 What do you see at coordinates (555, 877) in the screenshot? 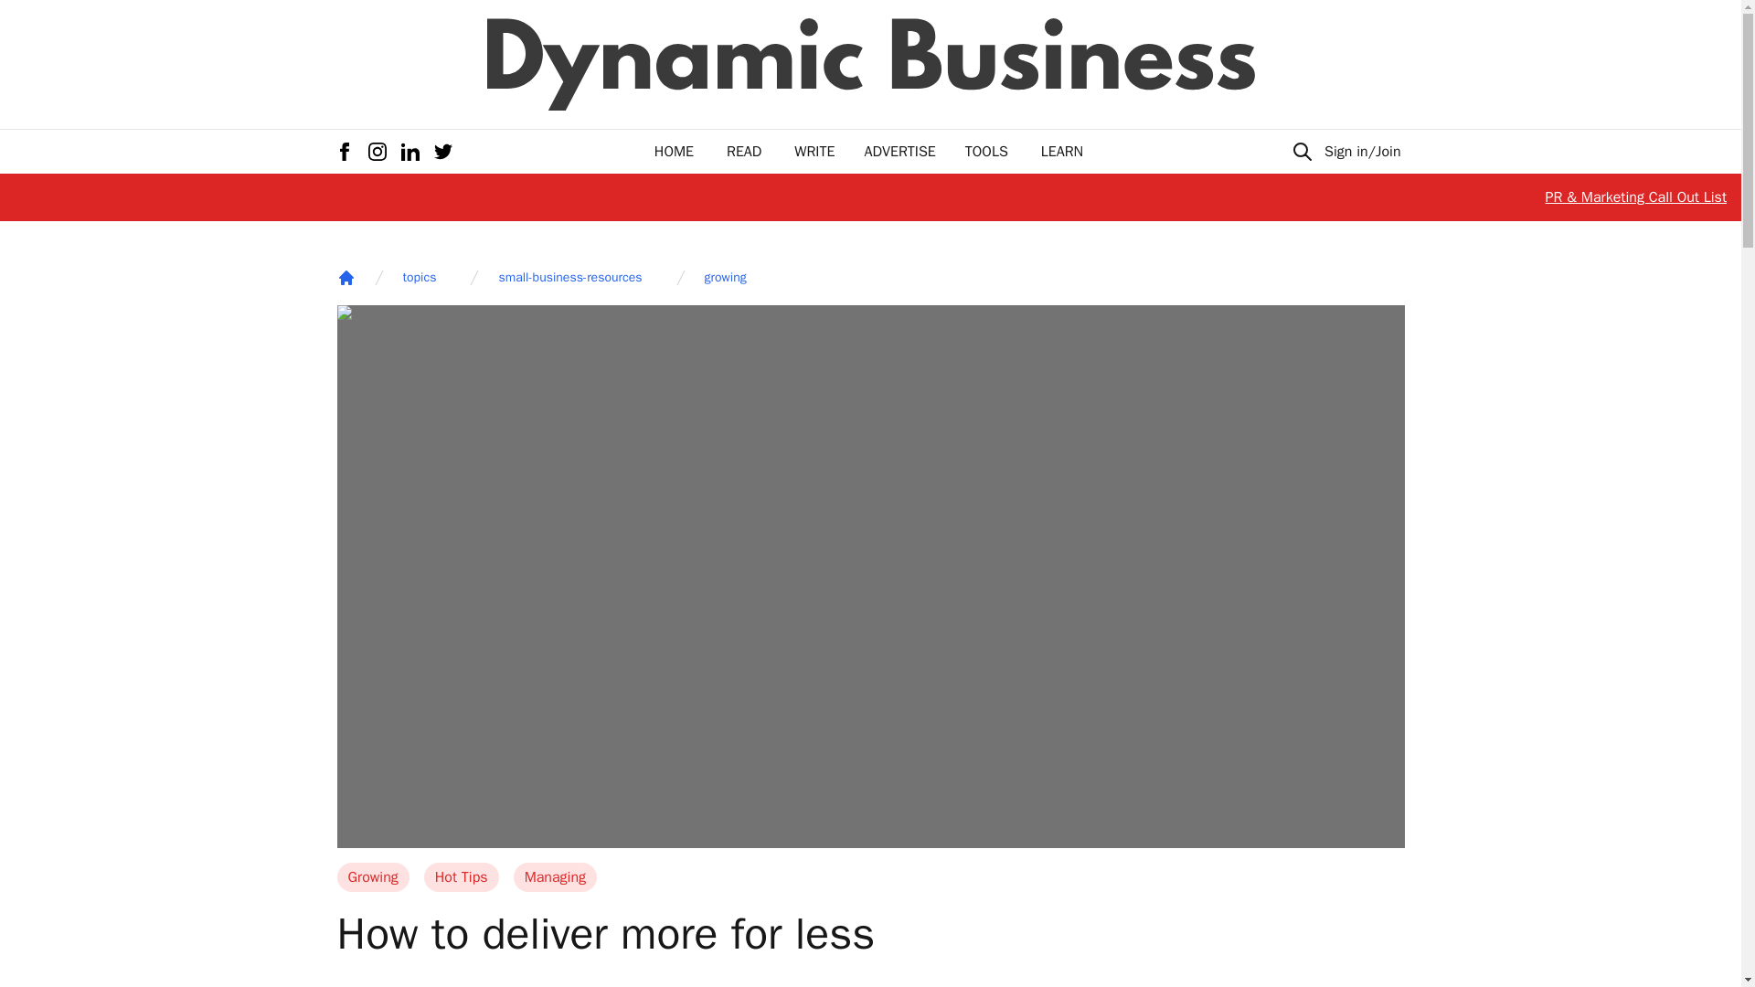
I see `Managing` at bounding box center [555, 877].